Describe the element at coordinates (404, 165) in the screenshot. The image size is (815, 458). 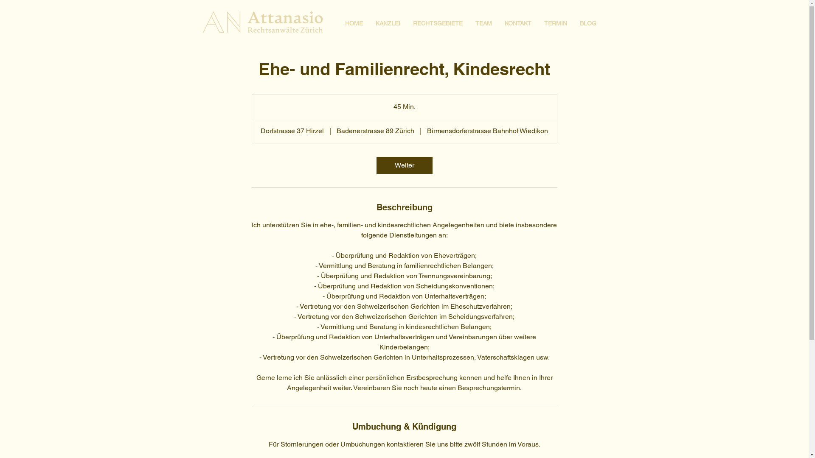
I see `Weiter` at that location.